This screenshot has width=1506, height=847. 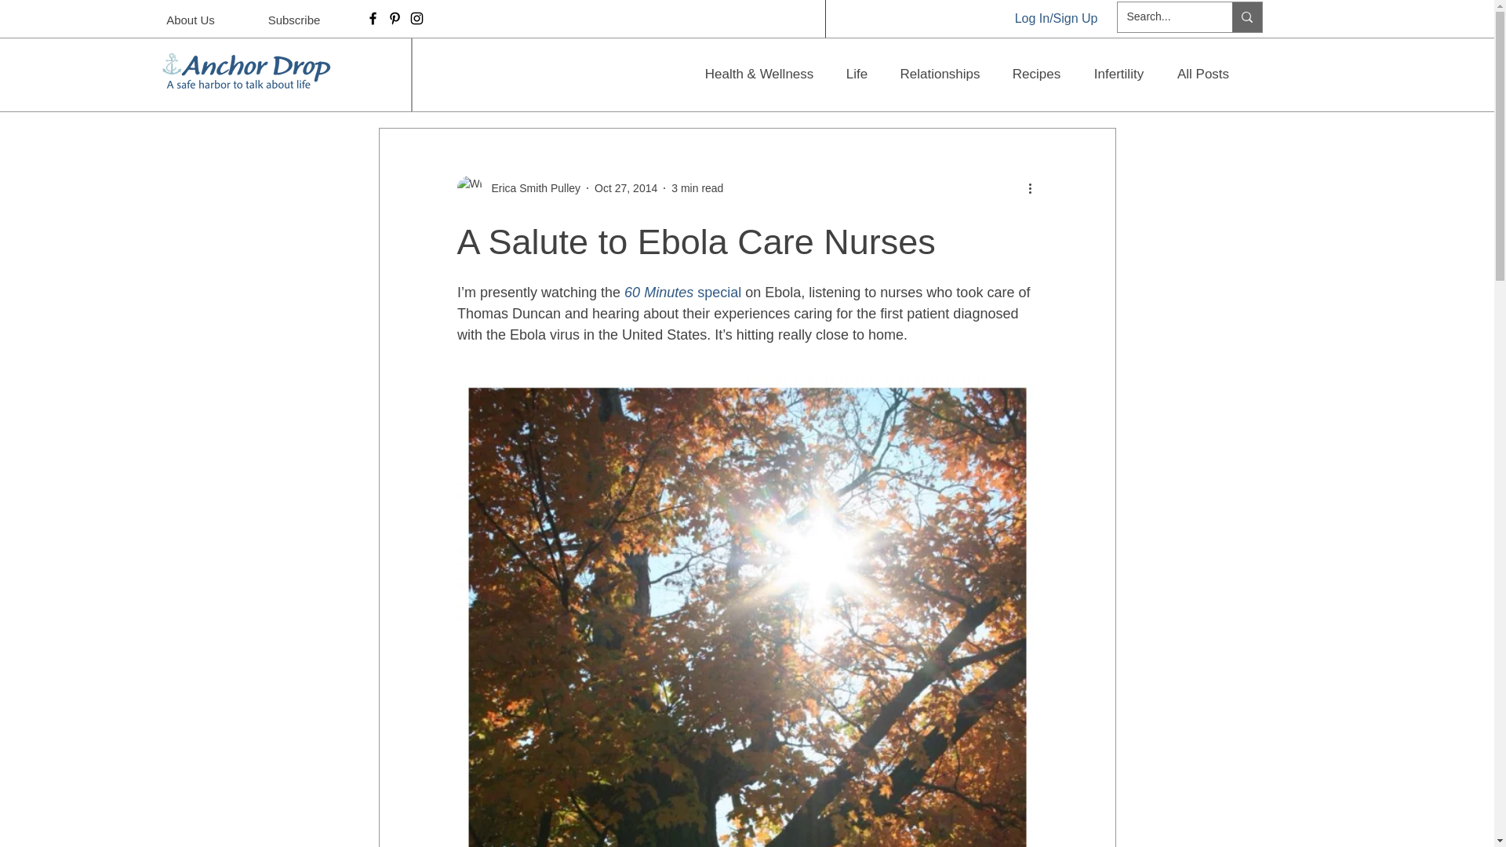 I want to click on Erica Smith Pulley, so click(x=518, y=187).